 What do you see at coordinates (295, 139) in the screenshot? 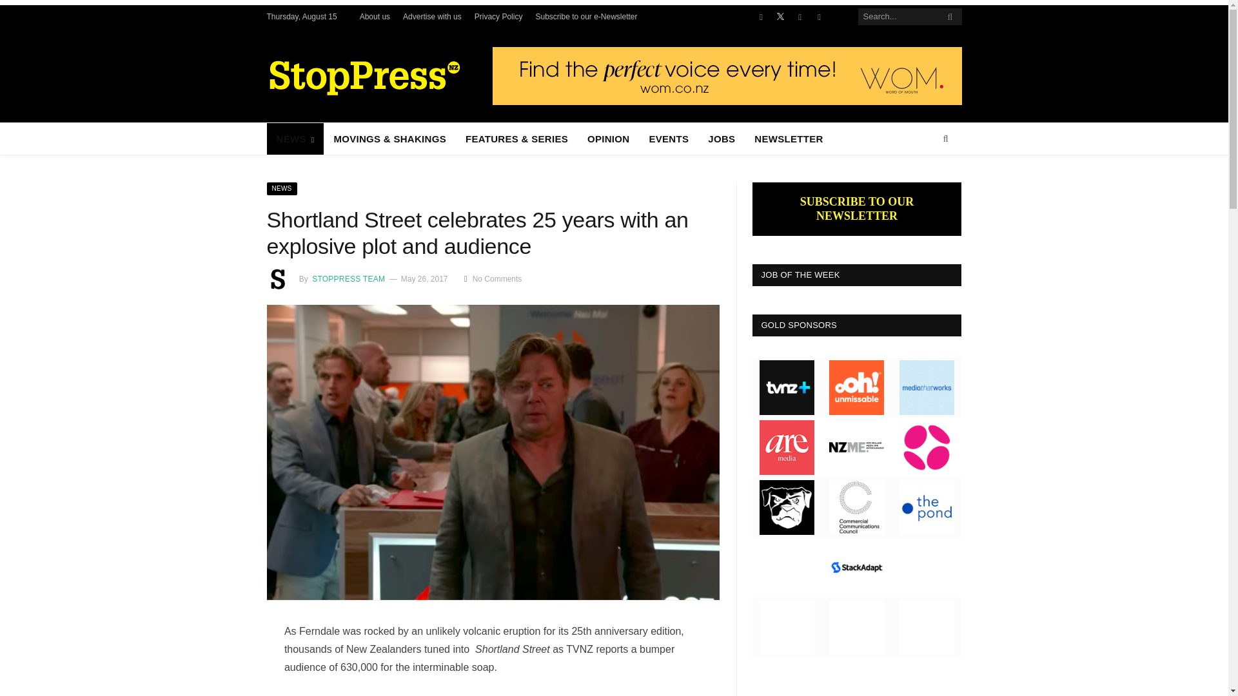
I see `NEWS` at bounding box center [295, 139].